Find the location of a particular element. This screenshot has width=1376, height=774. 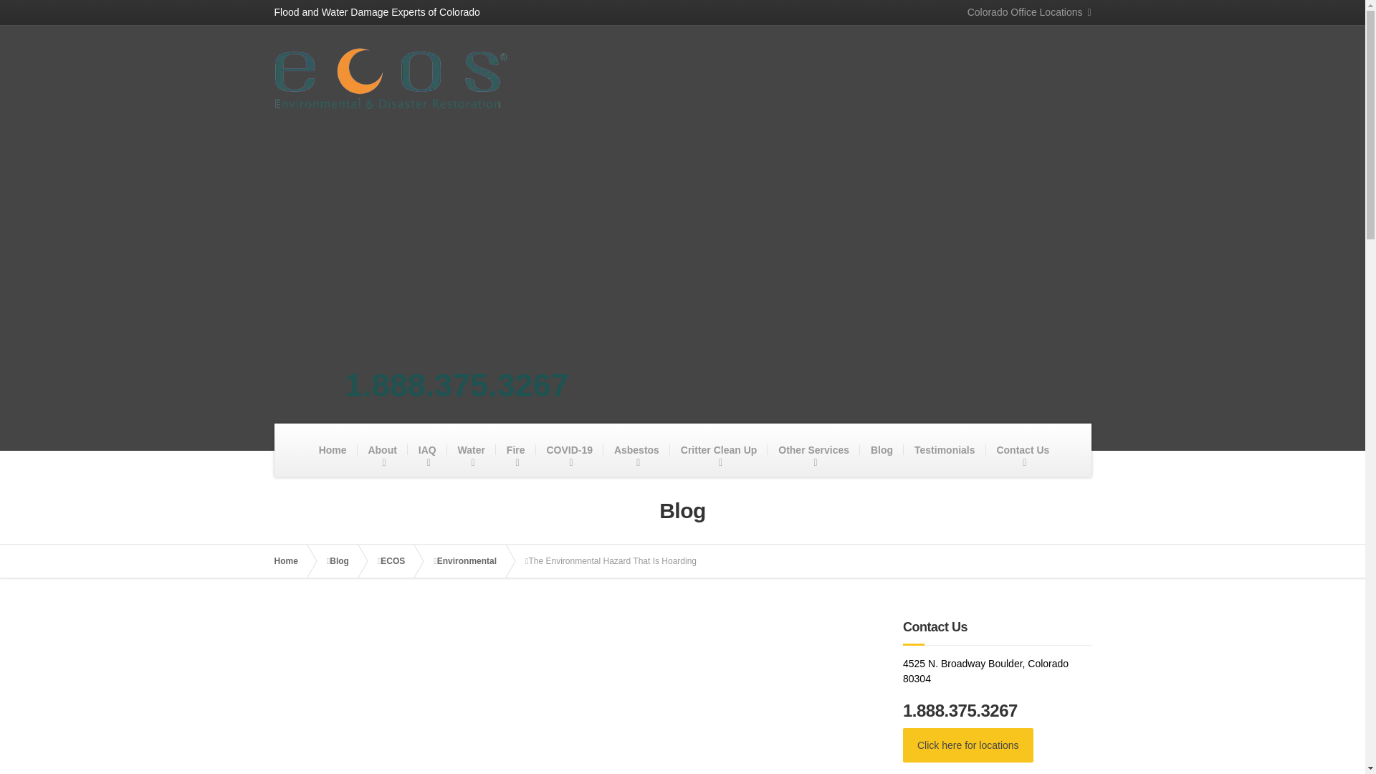

Colorado Office Locations is located at coordinates (1023, 12).